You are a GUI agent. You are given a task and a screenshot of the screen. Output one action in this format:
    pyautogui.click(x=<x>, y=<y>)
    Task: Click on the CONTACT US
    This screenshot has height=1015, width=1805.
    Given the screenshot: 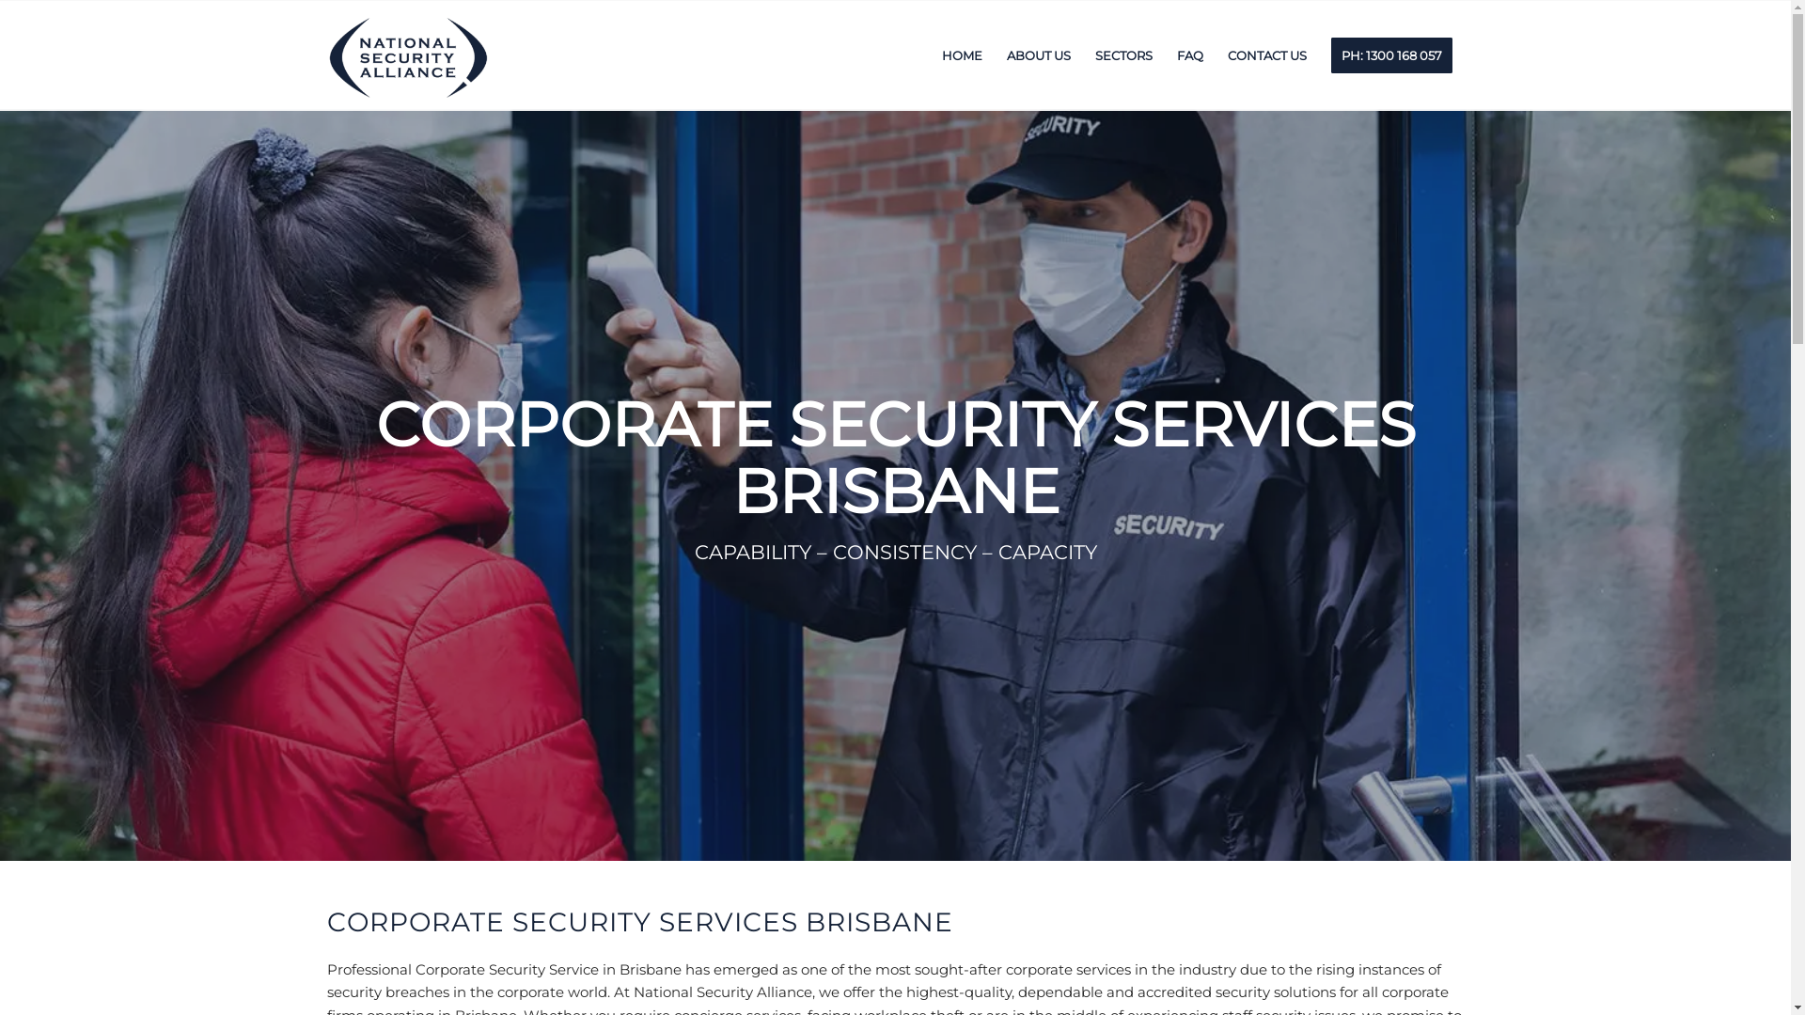 What is the action you would take?
    pyautogui.click(x=1266, y=55)
    